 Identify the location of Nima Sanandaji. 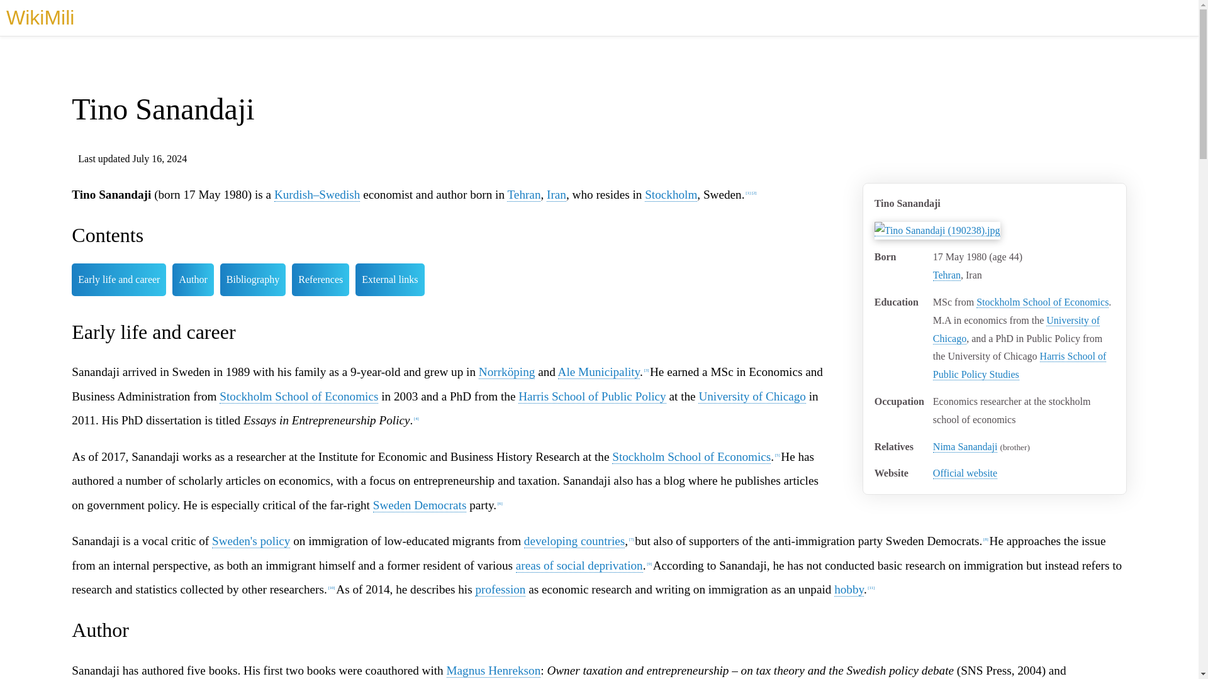
(965, 447).